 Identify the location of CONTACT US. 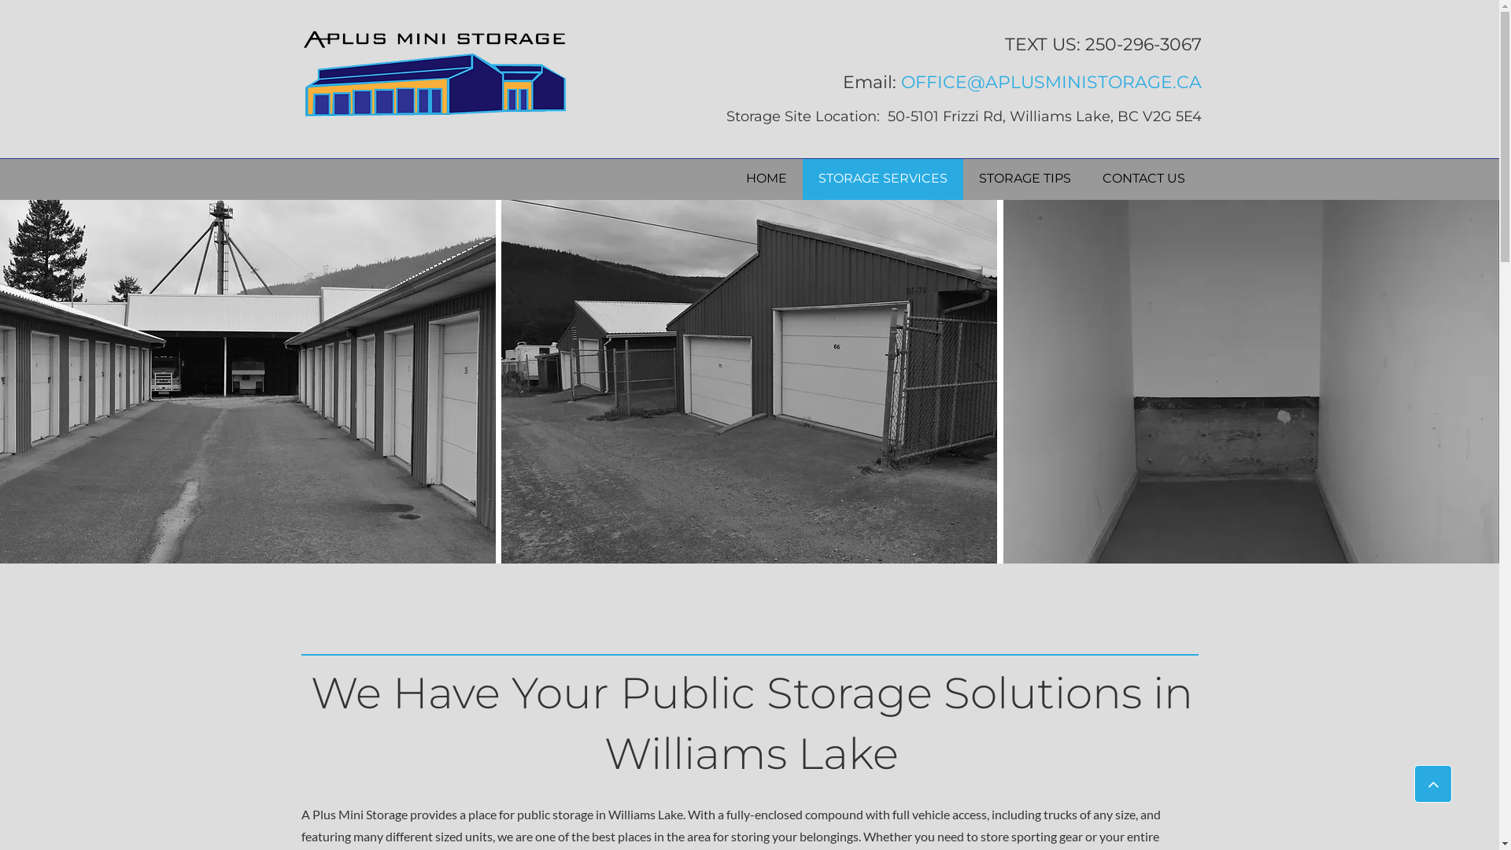
(1144, 179).